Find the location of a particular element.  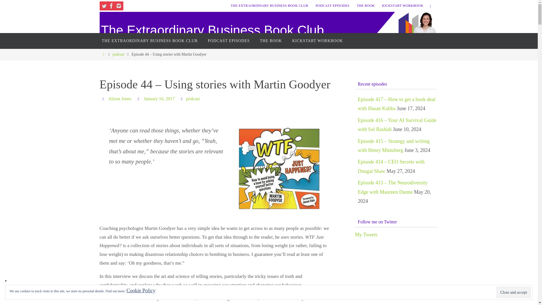

Facebook is located at coordinates (111, 6).